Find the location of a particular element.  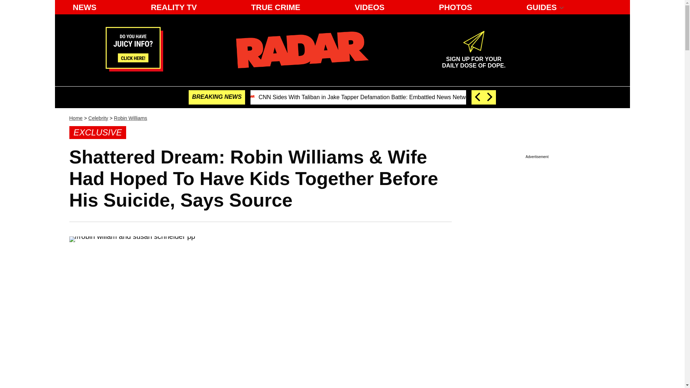

TRUE CRIME is located at coordinates (474, 59).